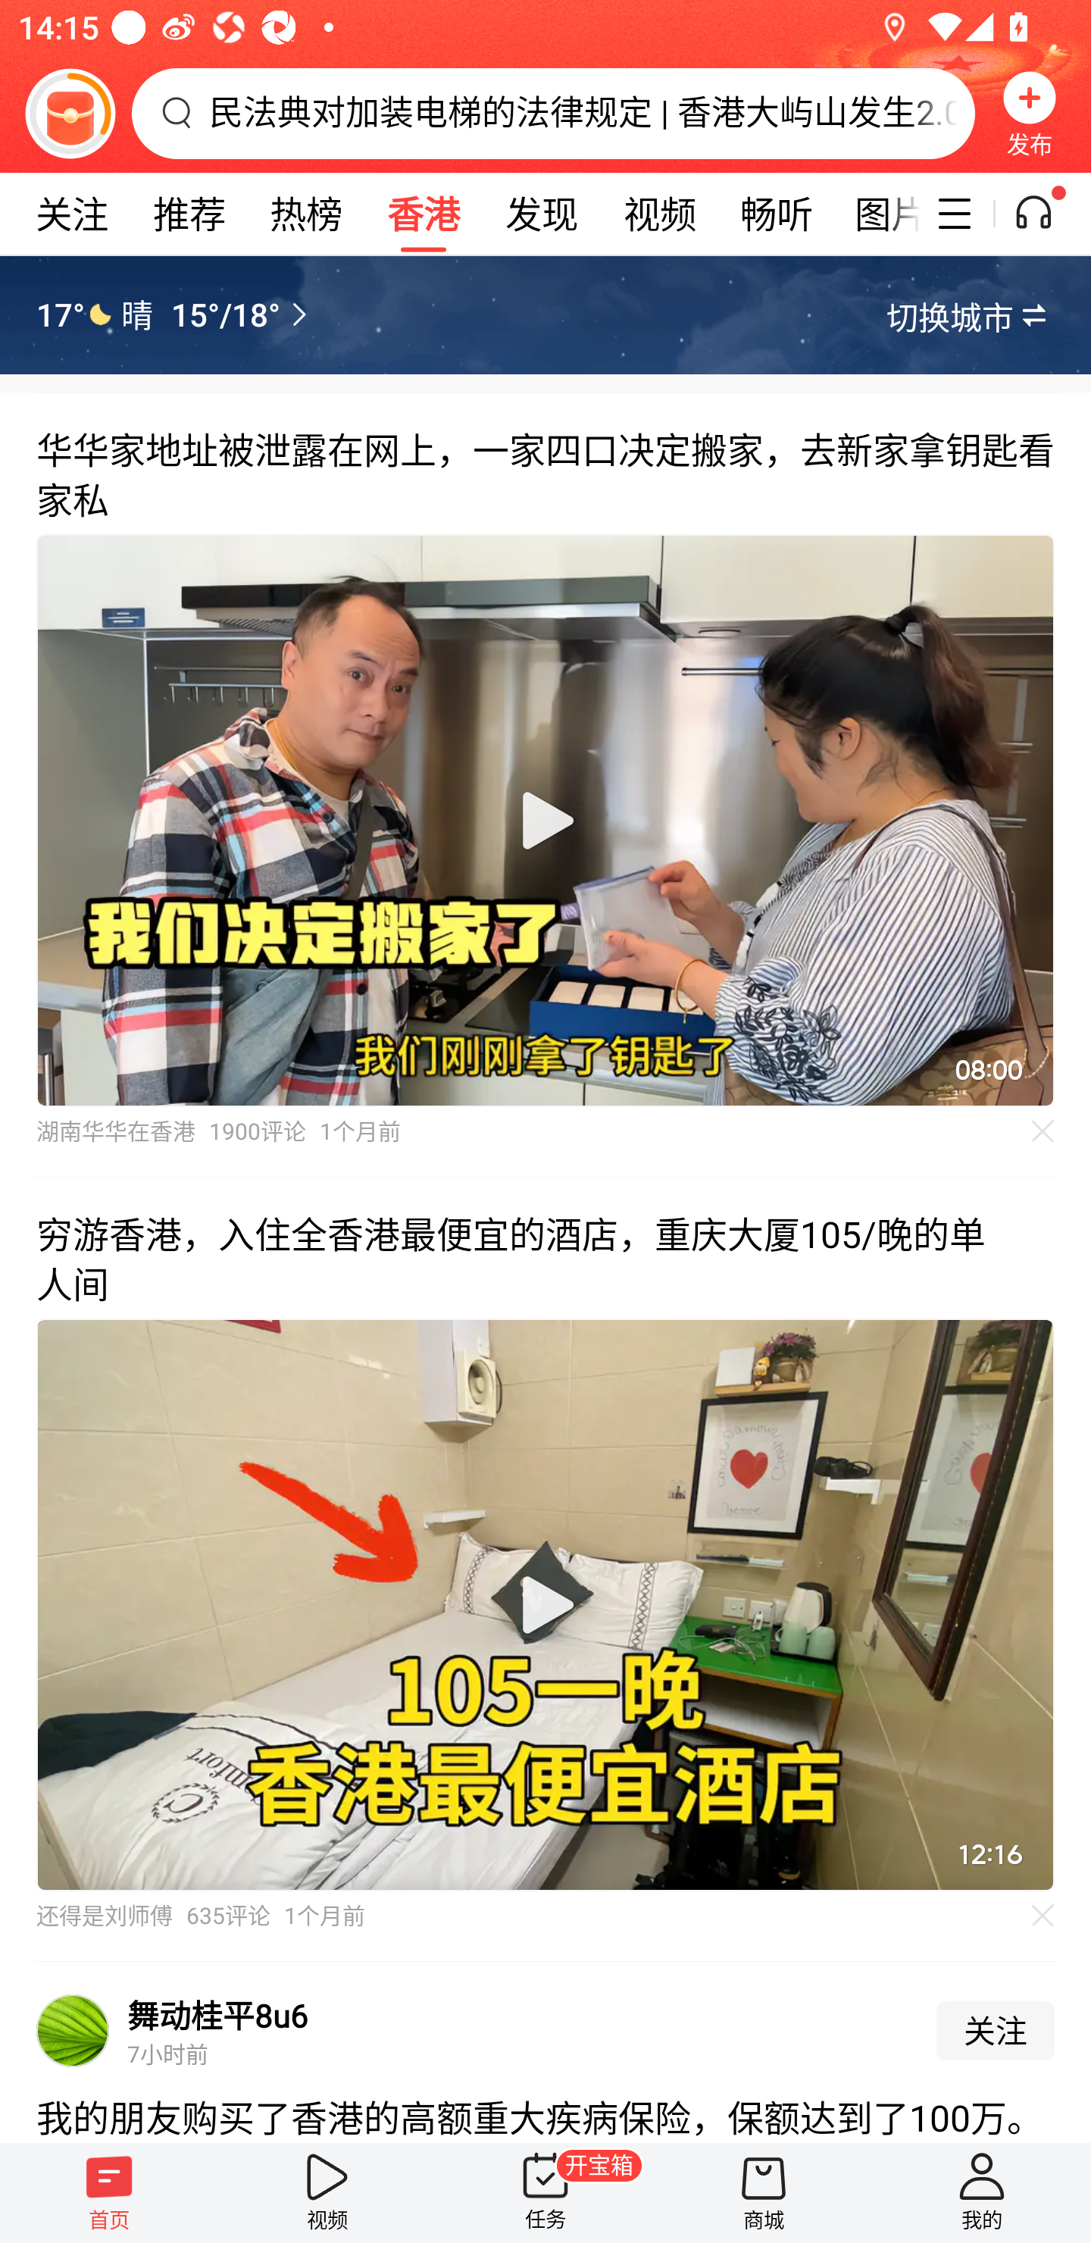 The image size is (1091, 2243). What do you see at coordinates (541, 214) in the screenshot?
I see `发现` at bounding box center [541, 214].